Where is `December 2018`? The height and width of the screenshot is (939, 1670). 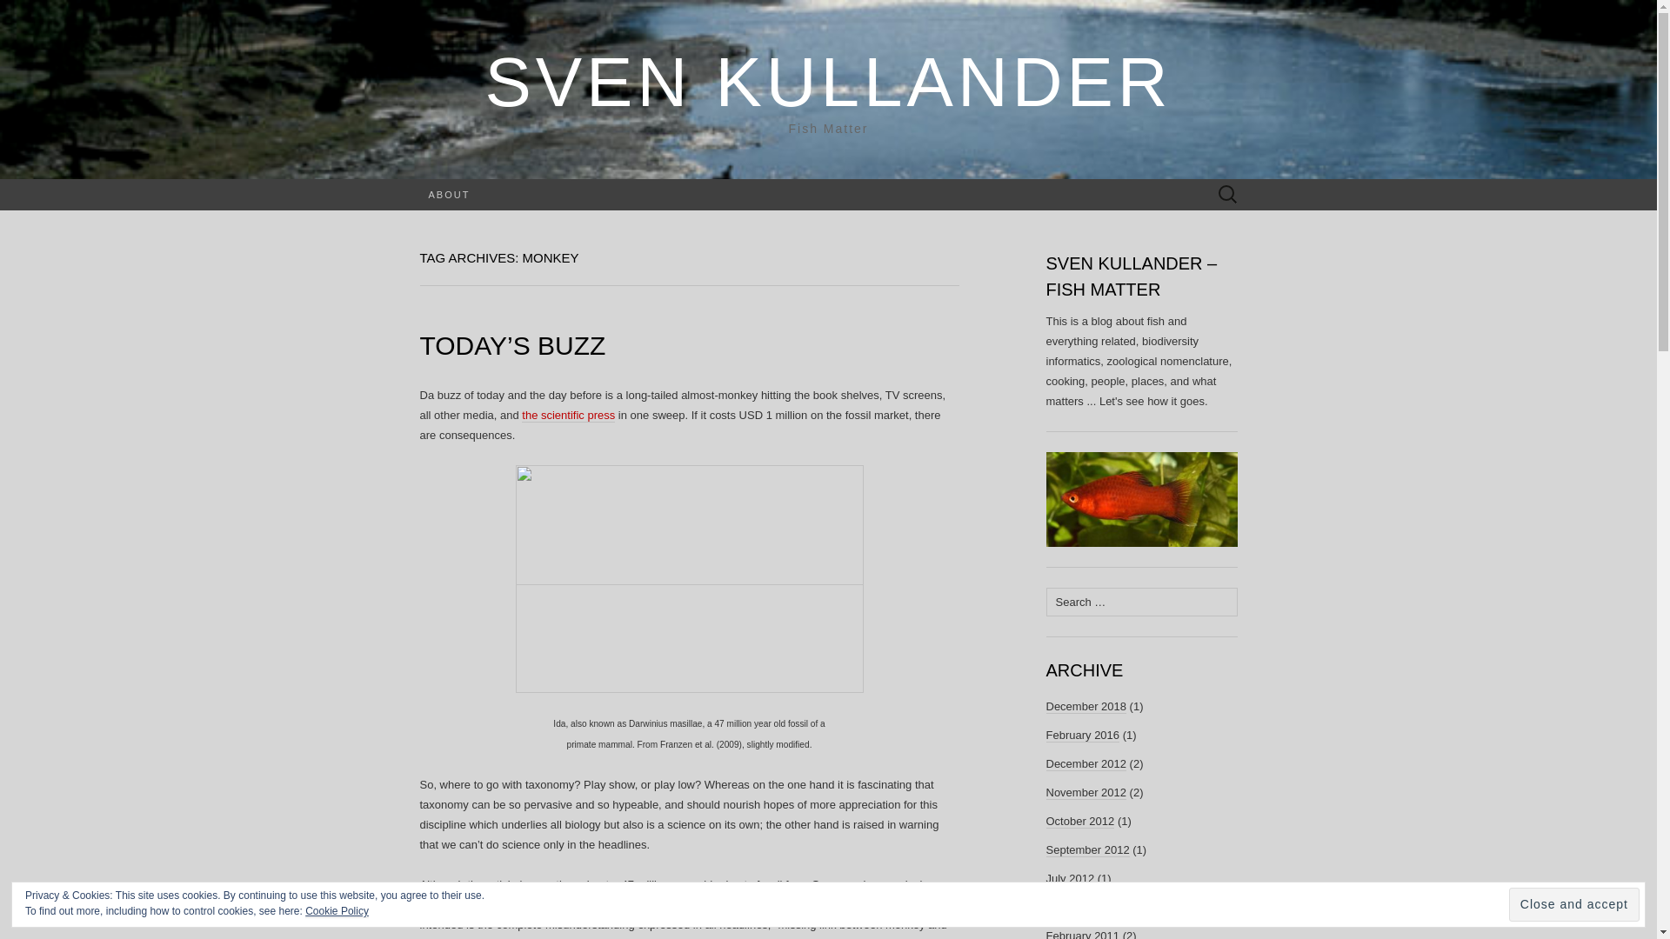 December 2018 is located at coordinates (1085, 706).